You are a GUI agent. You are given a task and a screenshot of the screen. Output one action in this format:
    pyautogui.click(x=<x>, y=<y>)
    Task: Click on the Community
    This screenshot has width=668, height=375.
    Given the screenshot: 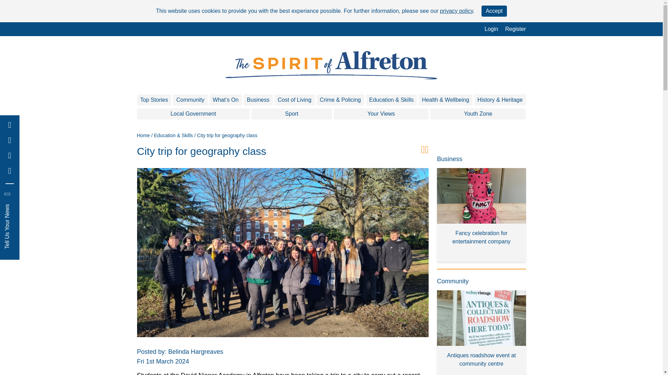 What is the action you would take?
    pyautogui.click(x=190, y=100)
    